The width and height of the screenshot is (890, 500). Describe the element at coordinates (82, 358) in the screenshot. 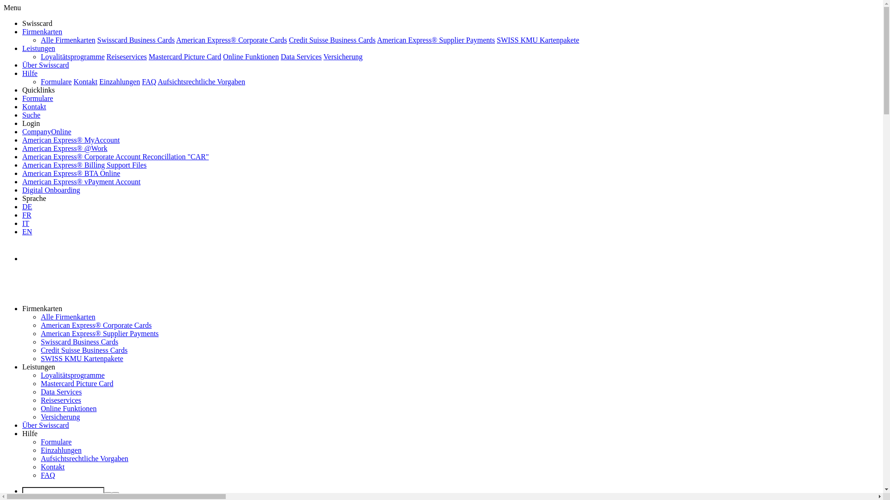

I see `SWISS KMU Kartenpakete` at that location.